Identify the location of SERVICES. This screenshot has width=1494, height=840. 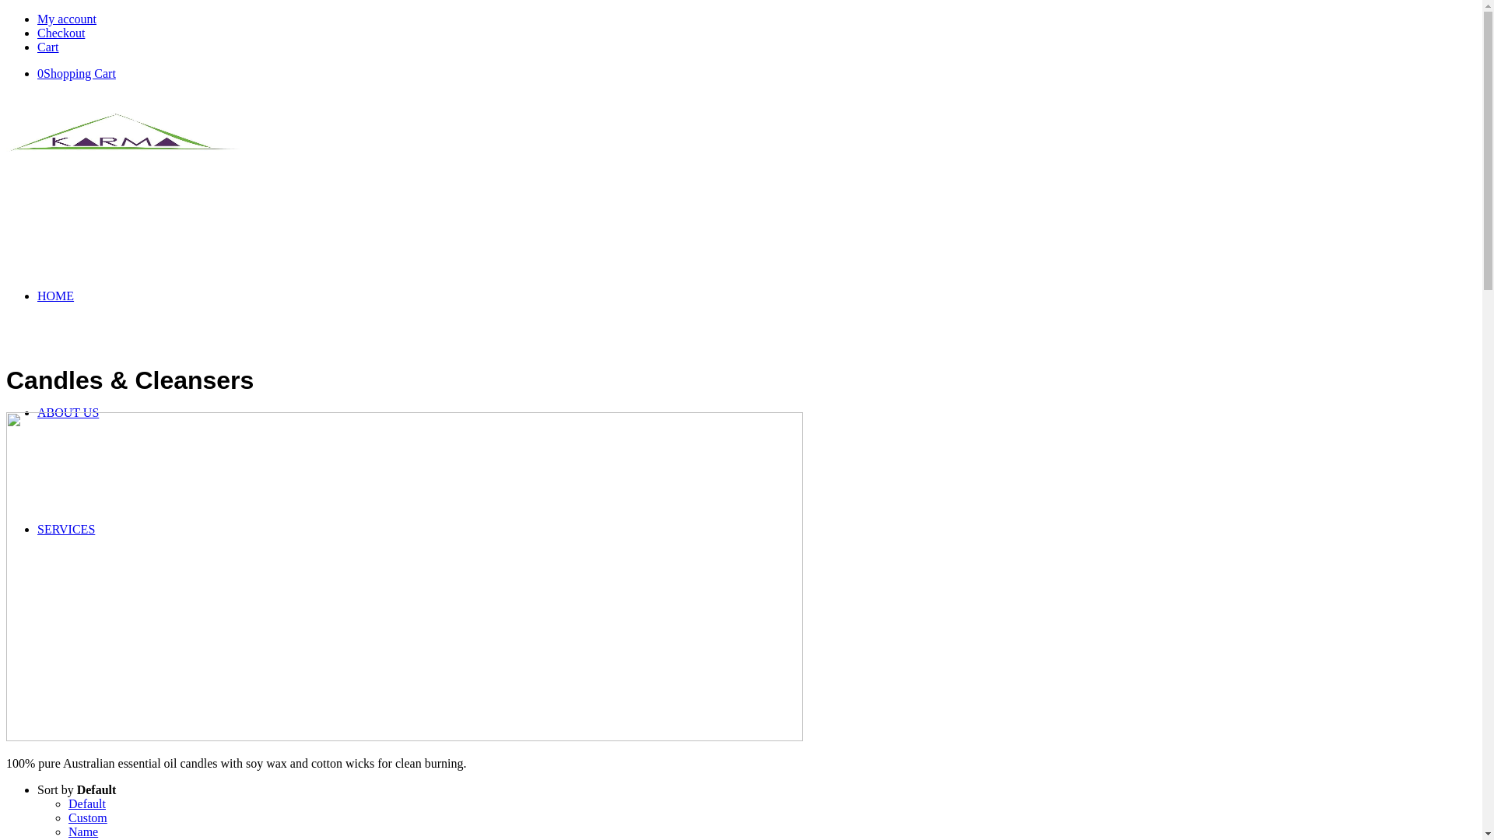
(66, 529).